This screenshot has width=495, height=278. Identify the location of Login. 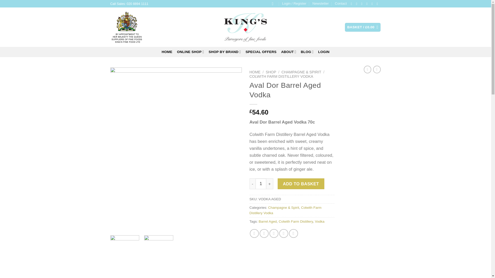
(294, 4).